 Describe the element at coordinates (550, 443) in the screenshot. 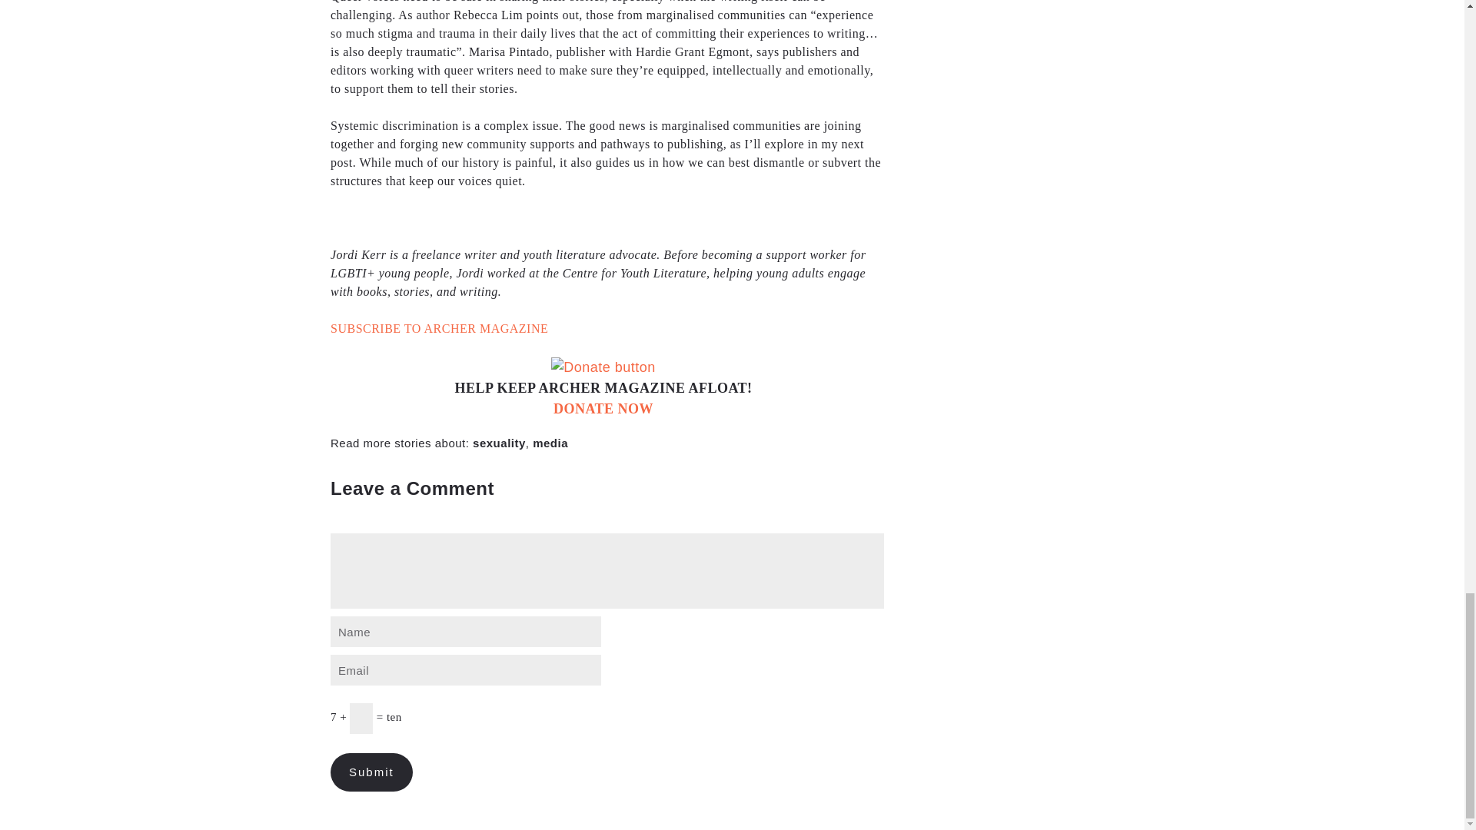

I see `media` at that location.